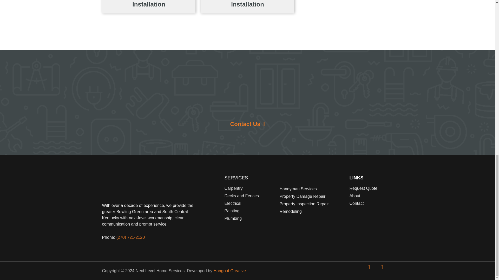 Image resolution: width=499 pixels, height=280 pixels. I want to click on Hangout Creative, so click(230, 271).